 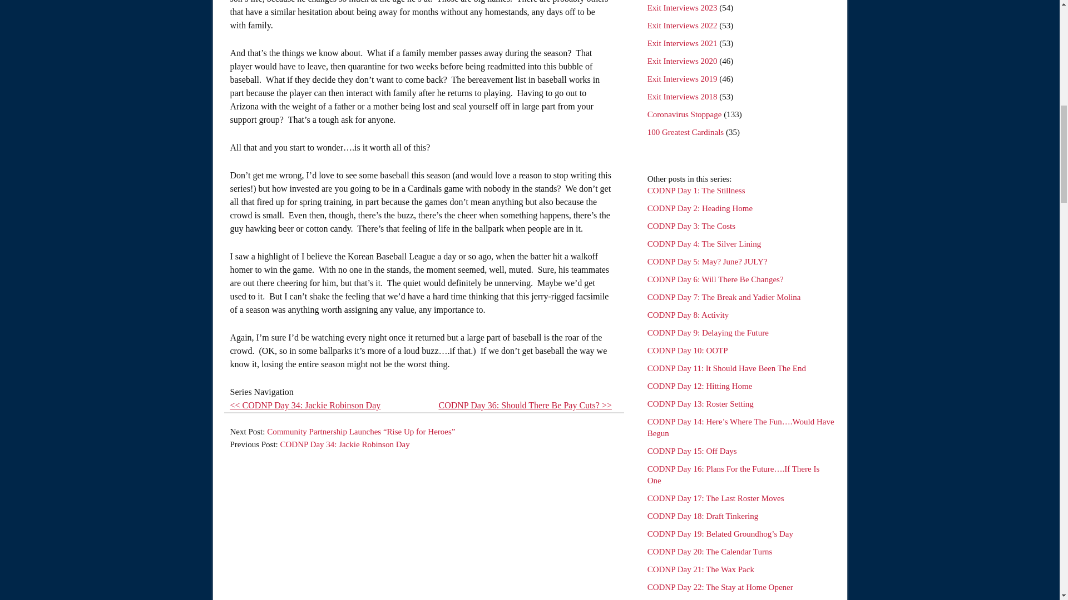 What do you see at coordinates (688, 314) in the screenshot?
I see `CODNP Day 8: Activity` at bounding box center [688, 314].